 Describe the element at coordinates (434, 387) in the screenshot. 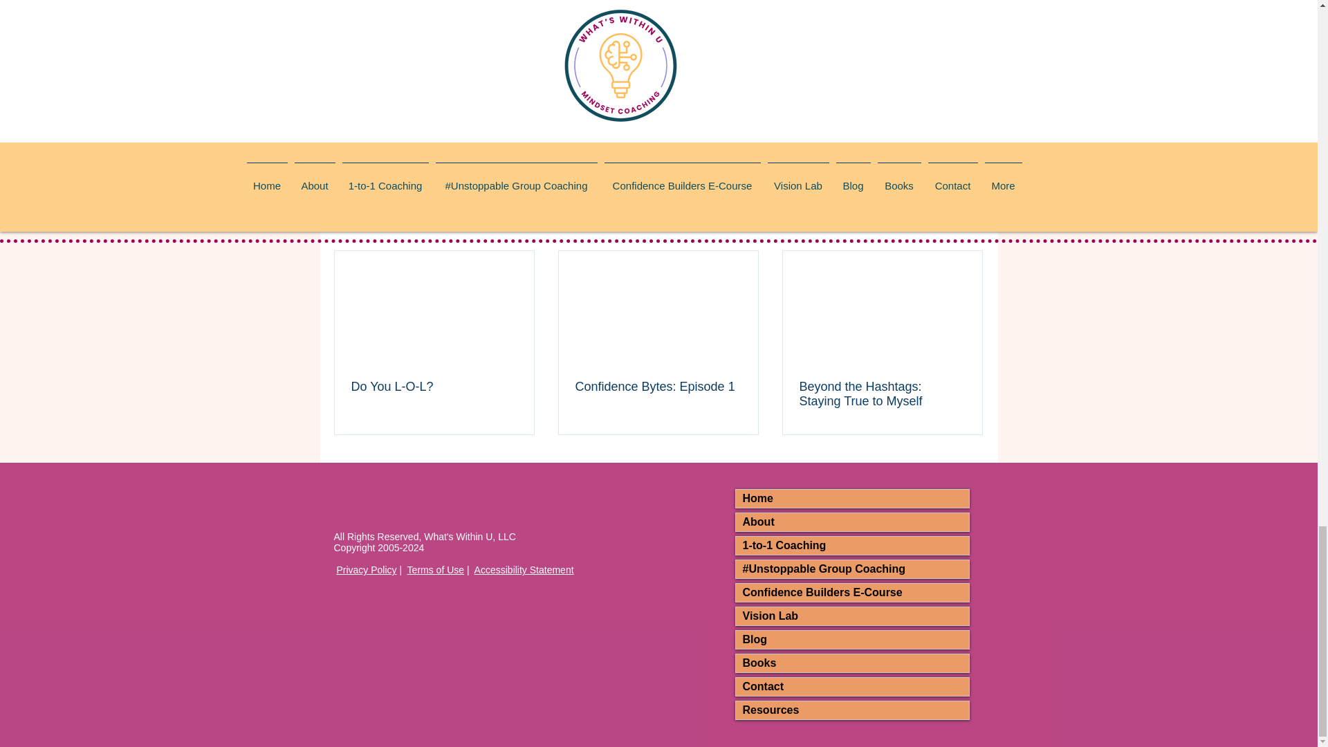

I see `Do You L-O-L?` at that location.